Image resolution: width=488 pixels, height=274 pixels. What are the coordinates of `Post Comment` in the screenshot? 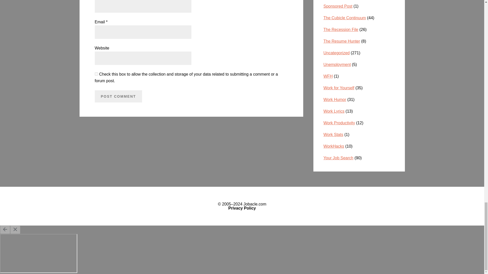 It's located at (118, 96).